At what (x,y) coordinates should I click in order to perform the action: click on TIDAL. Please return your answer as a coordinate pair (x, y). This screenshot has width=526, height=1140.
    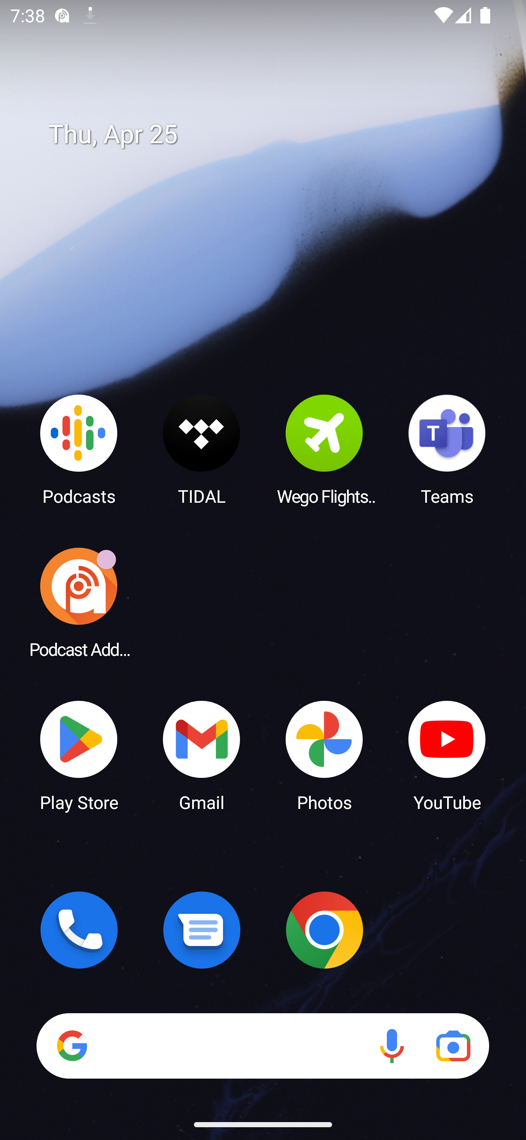
    Looking at the image, I should click on (202, 449).